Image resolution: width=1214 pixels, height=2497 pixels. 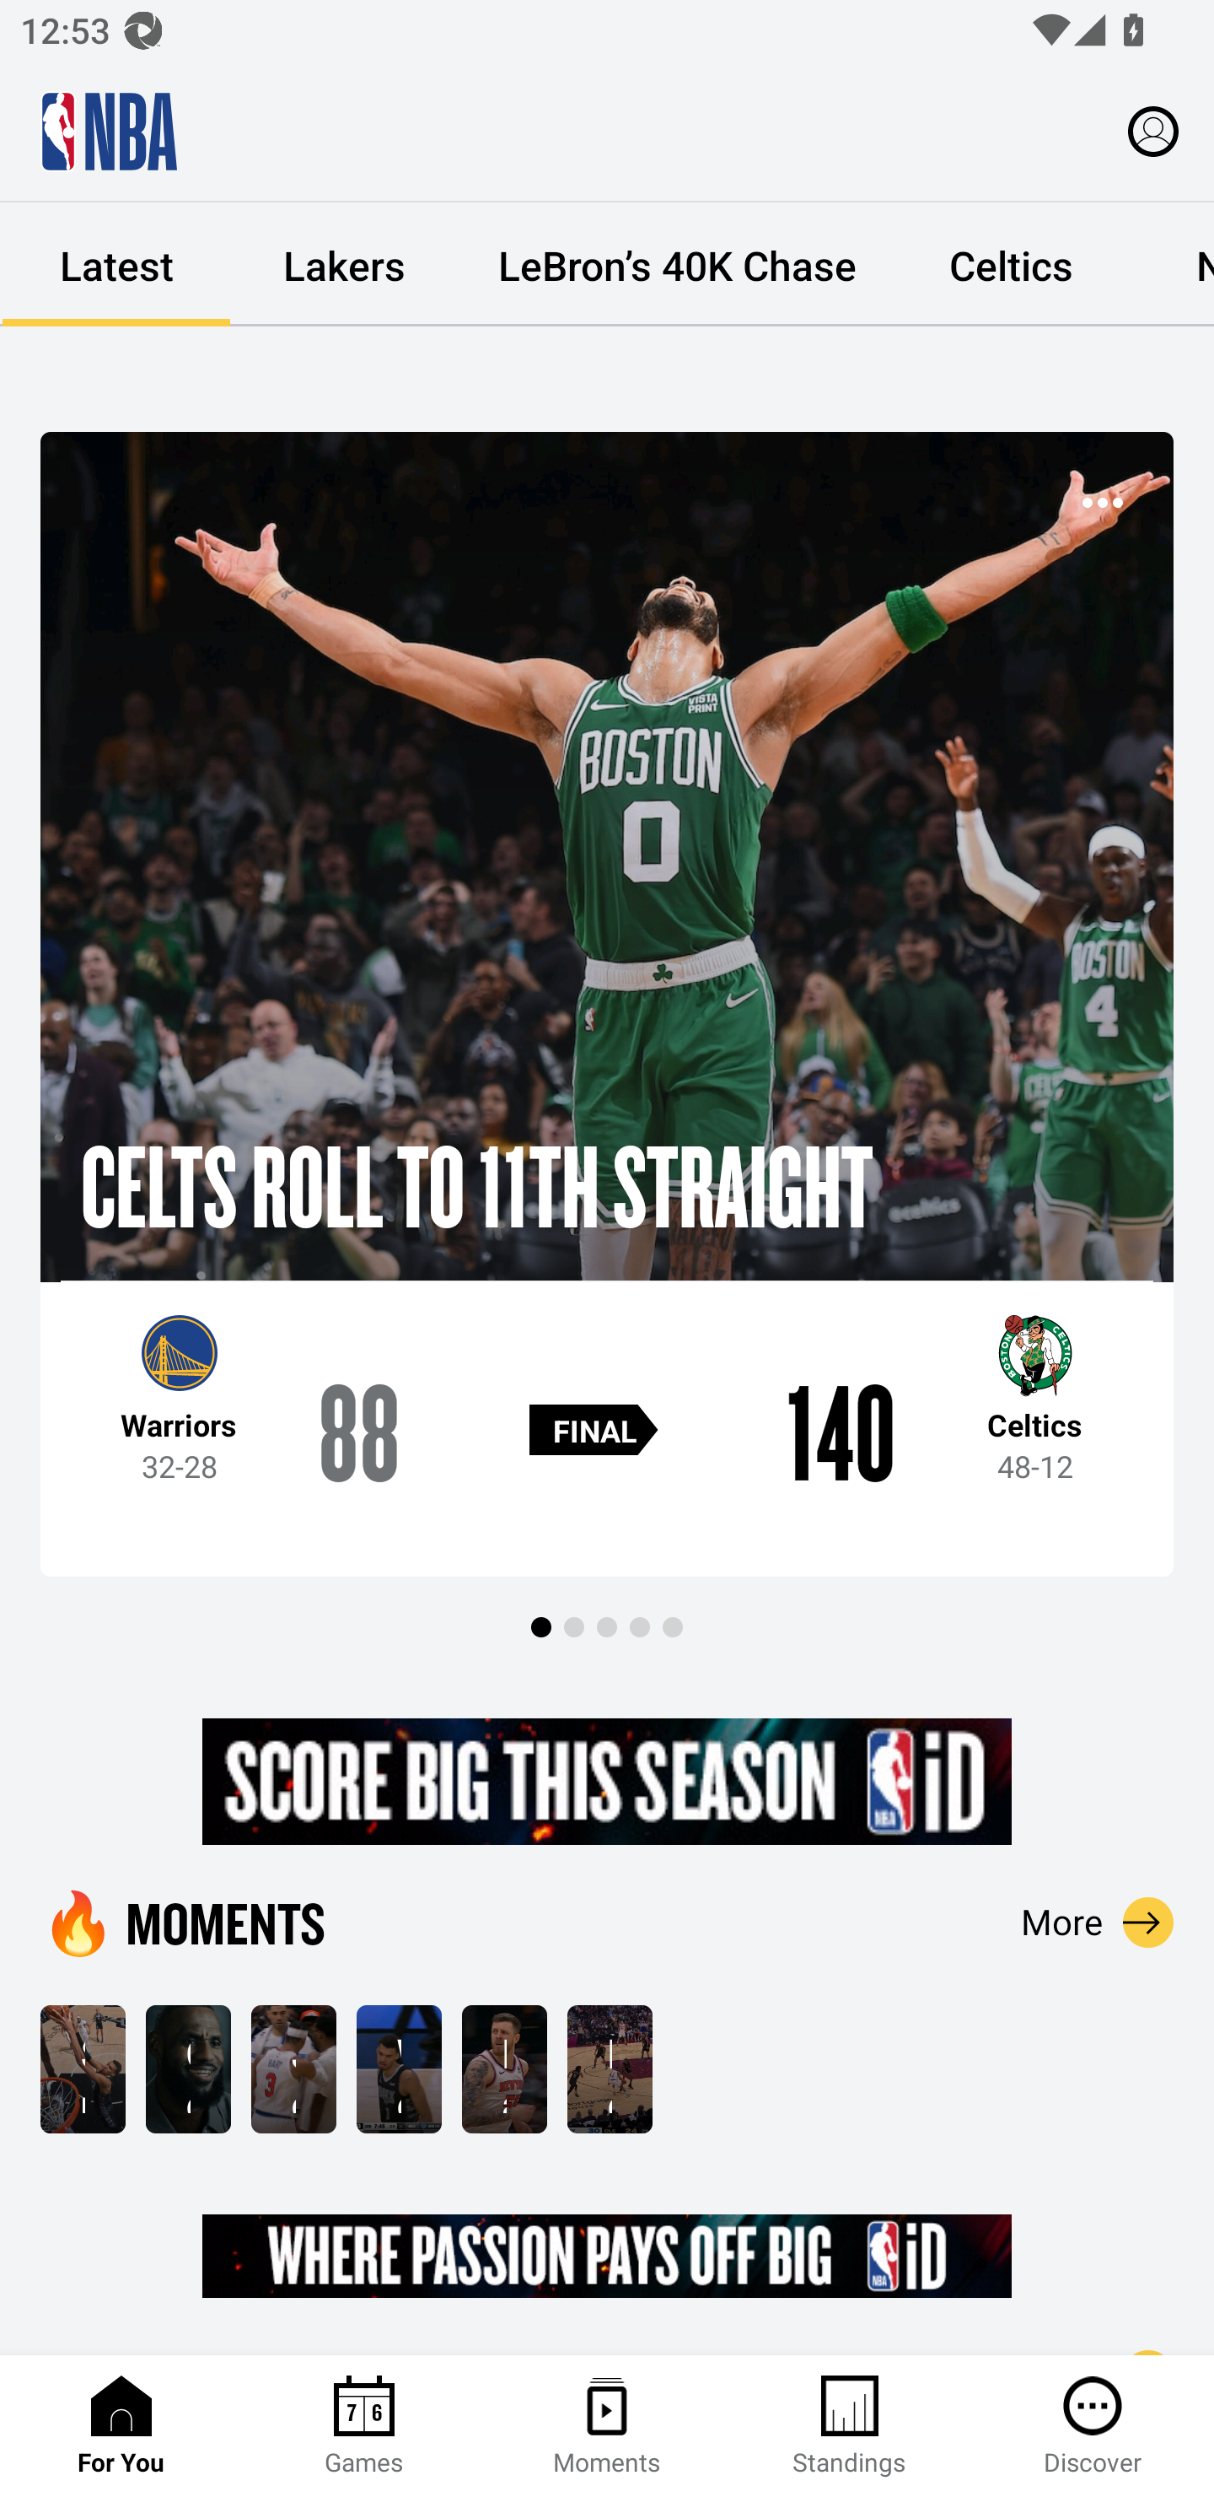 I want to click on Hartenstein Drops The Hammer 🔨, so click(x=504, y=2068).